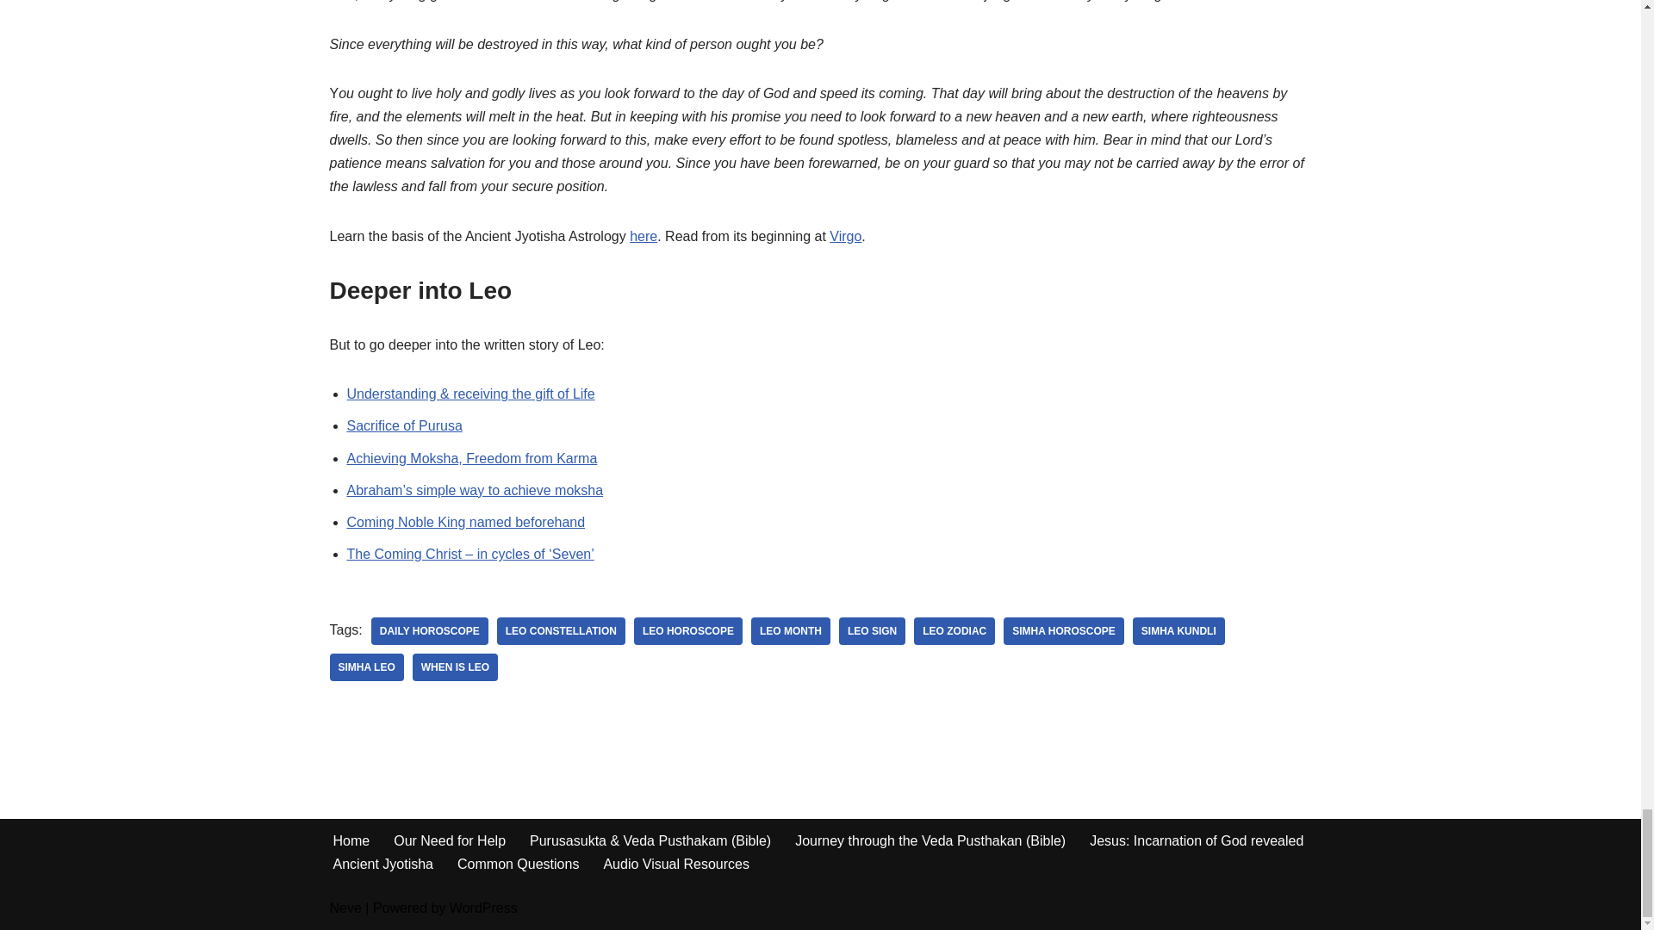  Describe the element at coordinates (429, 631) in the screenshot. I see `daily horoscope` at that location.